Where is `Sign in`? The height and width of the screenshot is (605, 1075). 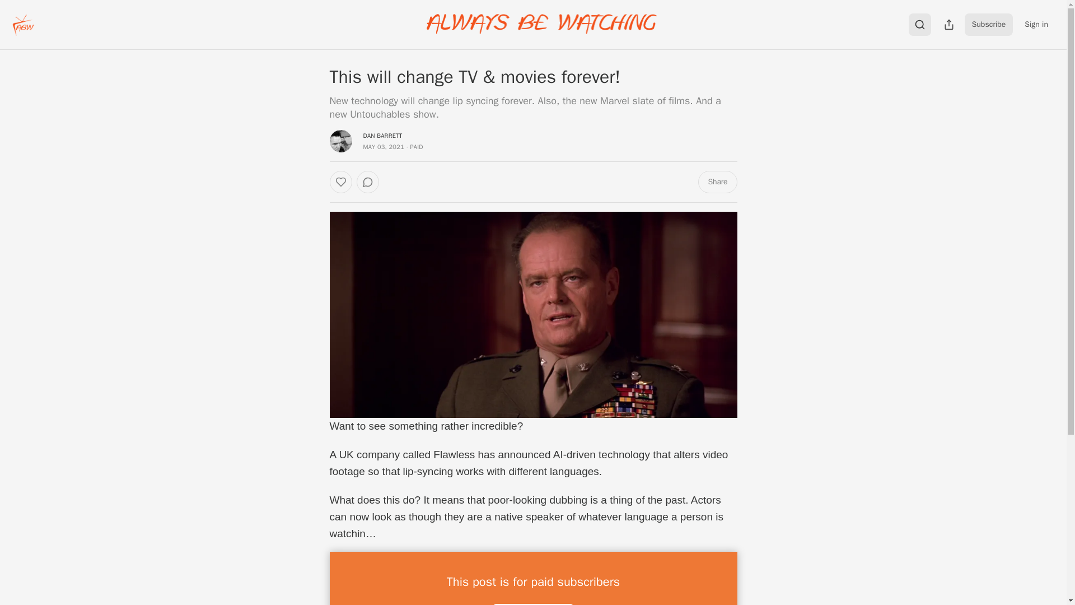
Sign in is located at coordinates (1036, 24).